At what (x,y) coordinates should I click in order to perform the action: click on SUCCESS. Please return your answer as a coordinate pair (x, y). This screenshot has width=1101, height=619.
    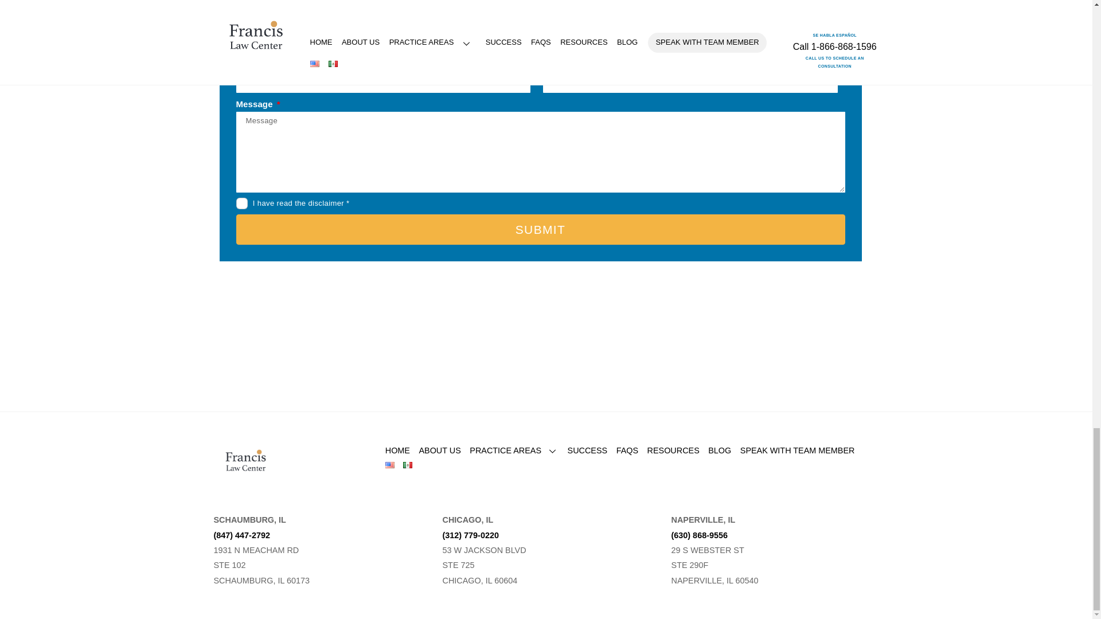
    Looking at the image, I should click on (587, 449).